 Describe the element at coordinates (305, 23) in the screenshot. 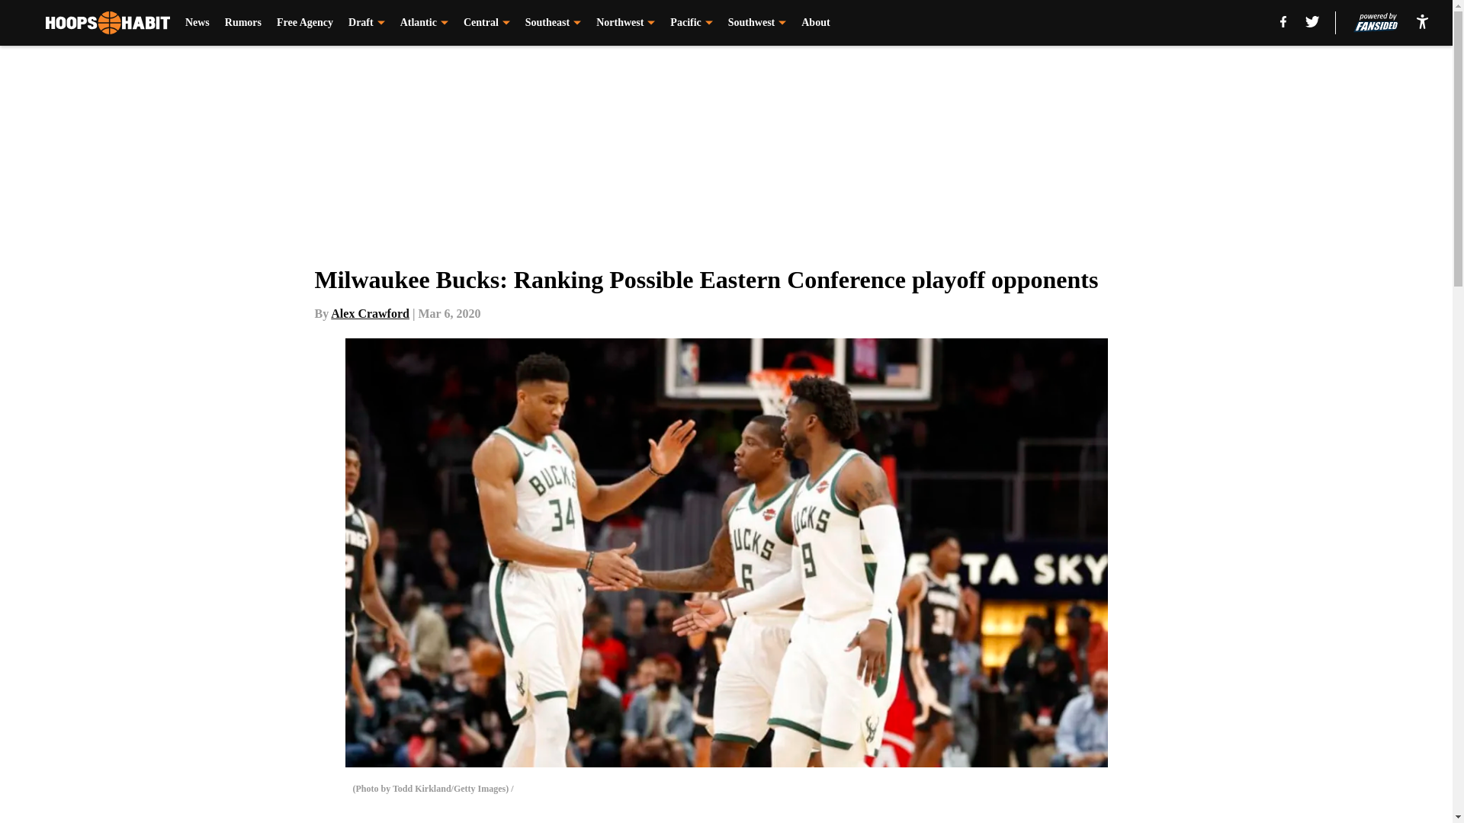

I see `Free Agency` at that location.